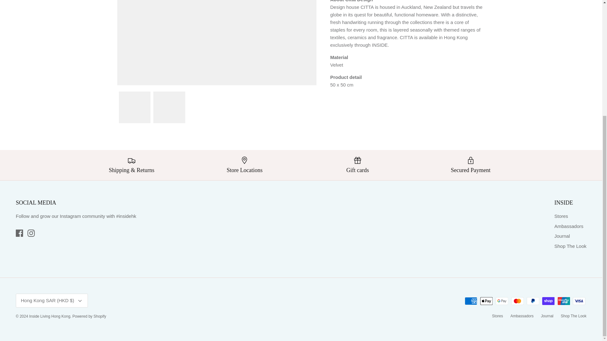 The width and height of the screenshot is (607, 341). What do you see at coordinates (548, 301) in the screenshot?
I see `Shop Pay` at bounding box center [548, 301].